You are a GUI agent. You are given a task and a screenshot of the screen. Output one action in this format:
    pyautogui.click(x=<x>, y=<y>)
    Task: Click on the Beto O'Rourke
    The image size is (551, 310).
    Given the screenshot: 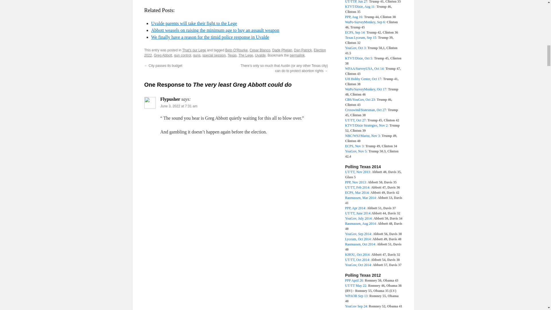 What is the action you would take?
    pyautogui.click(x=236, y=50)
    